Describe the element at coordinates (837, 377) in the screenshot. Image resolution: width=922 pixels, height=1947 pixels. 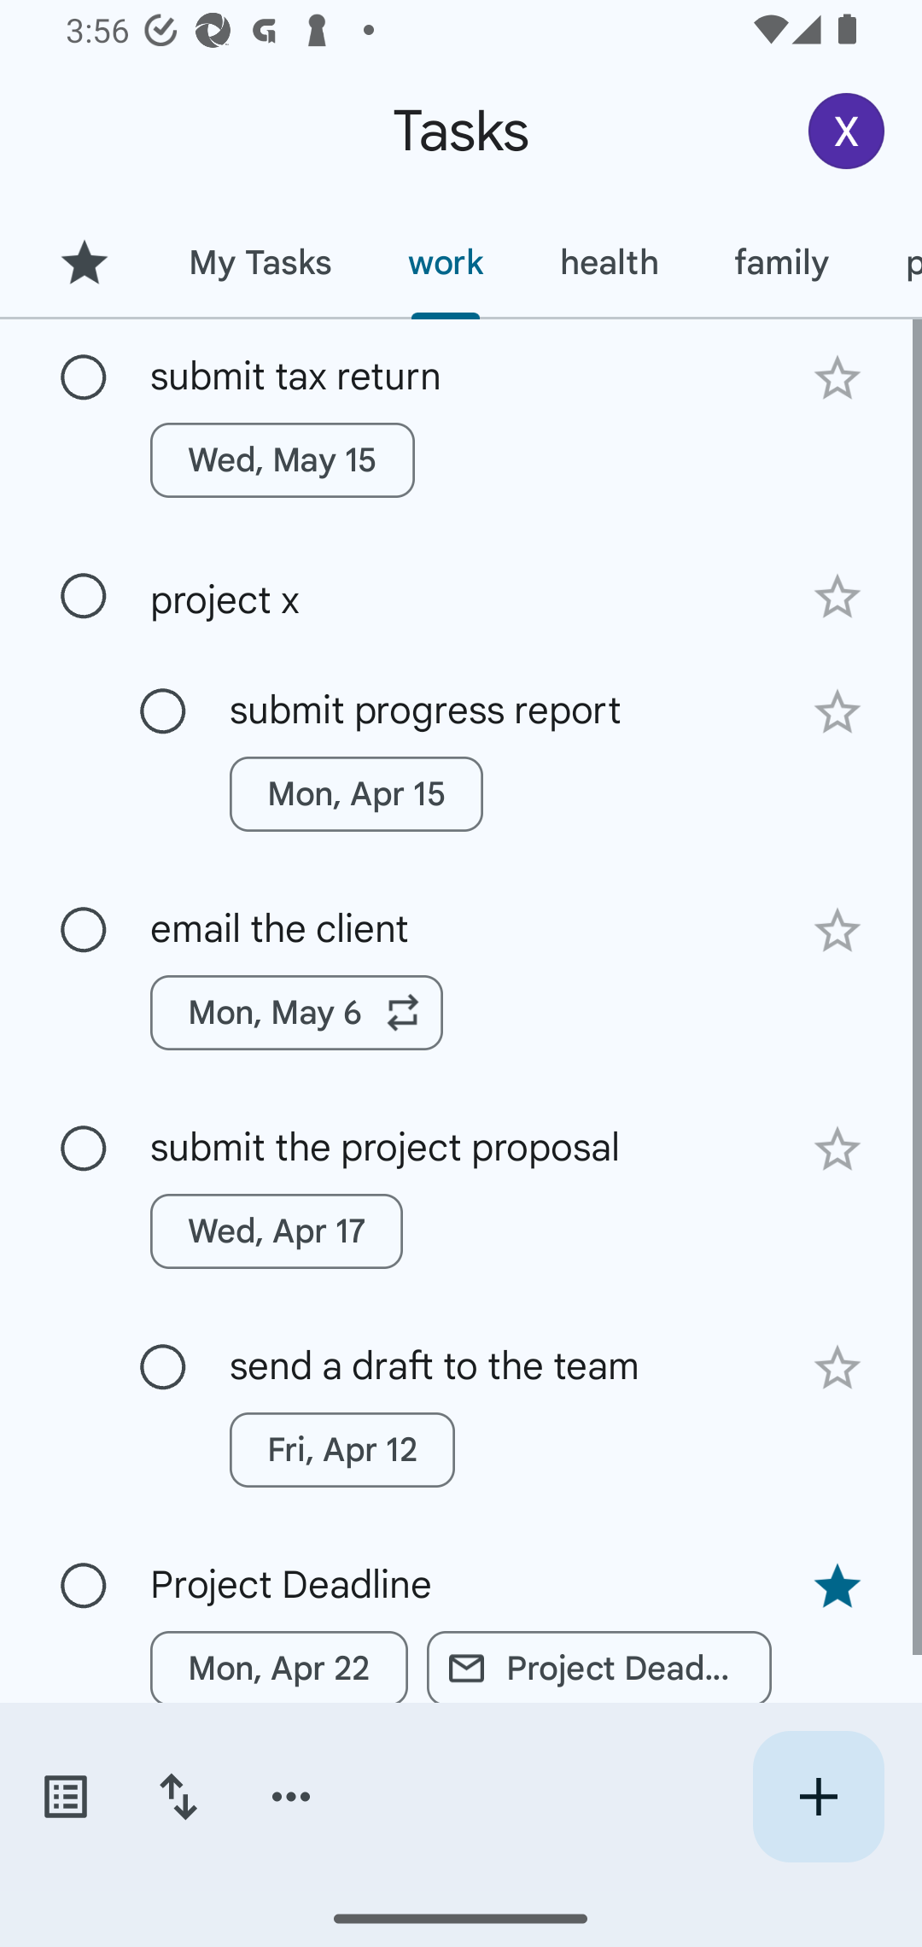
I see `Add star` at that location.